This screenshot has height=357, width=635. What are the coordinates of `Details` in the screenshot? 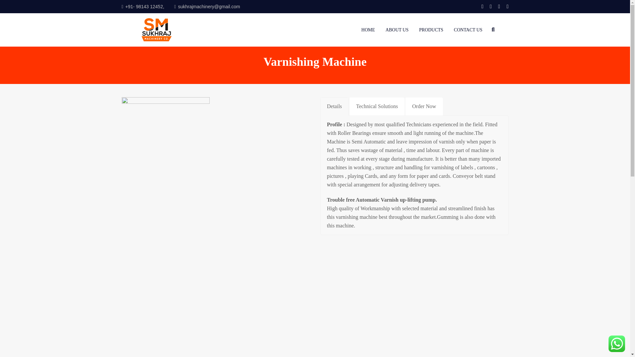 It's located at (334, 106).